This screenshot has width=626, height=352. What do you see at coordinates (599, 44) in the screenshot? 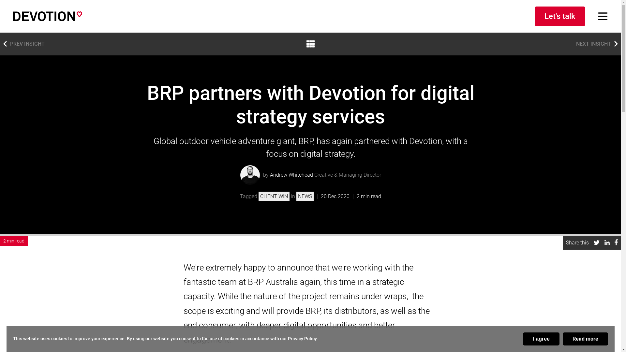
I see `NEXT INSIGHT` at bounding box center [599, 44].